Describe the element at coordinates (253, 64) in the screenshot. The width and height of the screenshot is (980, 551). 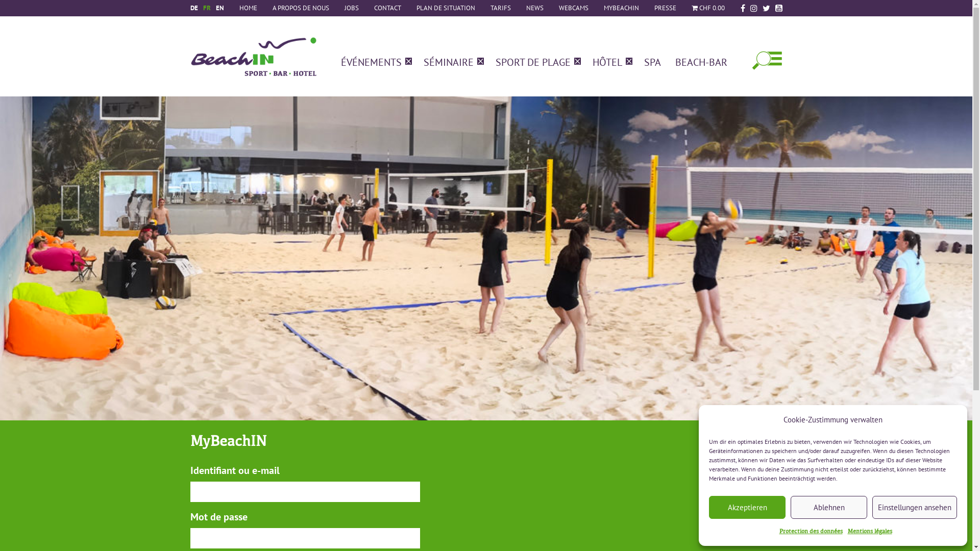
I see `BeachIN Sport, Bar & Hotel` at that location.